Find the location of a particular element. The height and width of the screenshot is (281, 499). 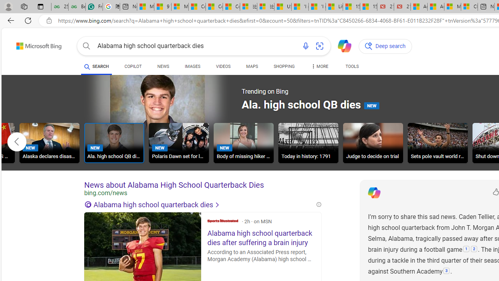

TOOLS is located at coordinates (352, 66).